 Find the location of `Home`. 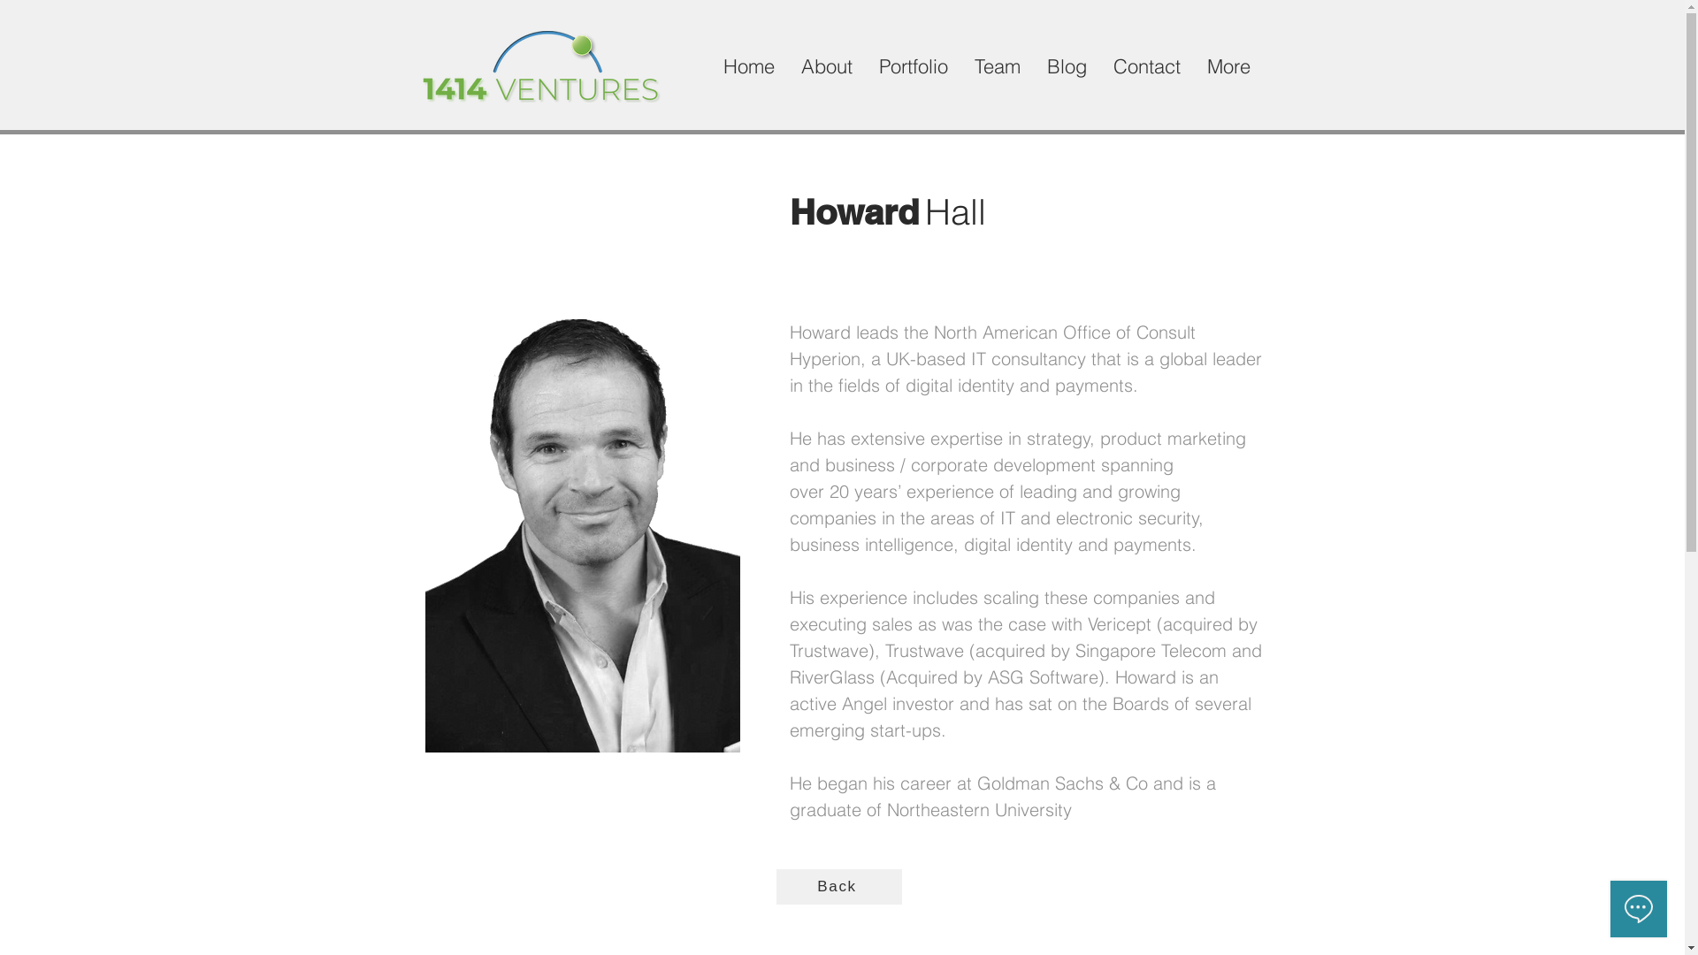

Home is located at coordinates (748, 66).